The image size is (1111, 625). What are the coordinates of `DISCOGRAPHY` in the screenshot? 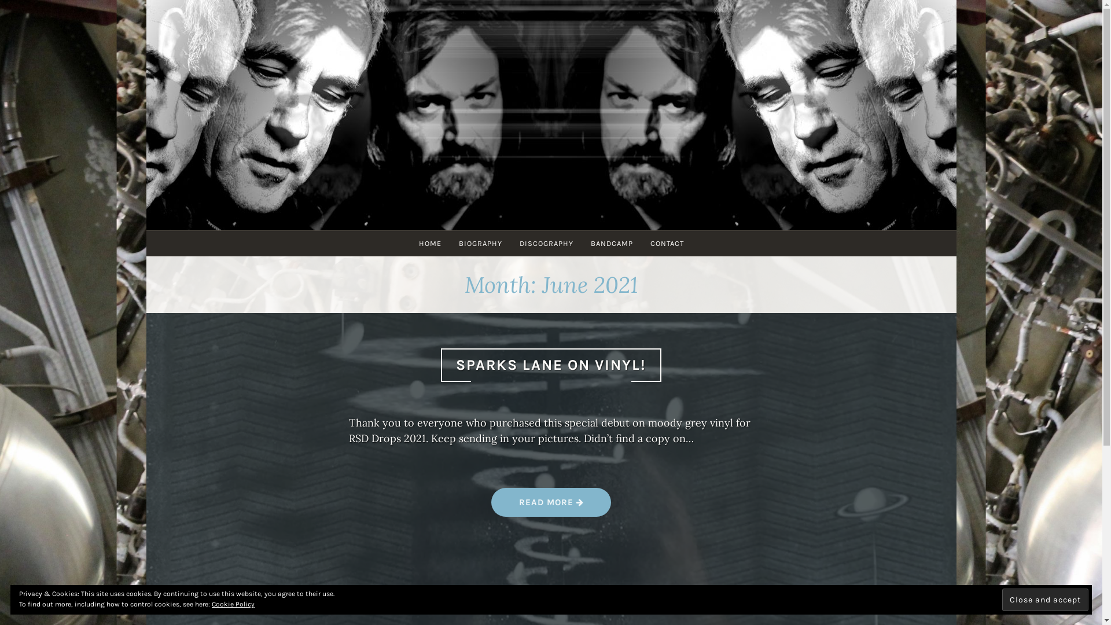 It's located at (546, 243).